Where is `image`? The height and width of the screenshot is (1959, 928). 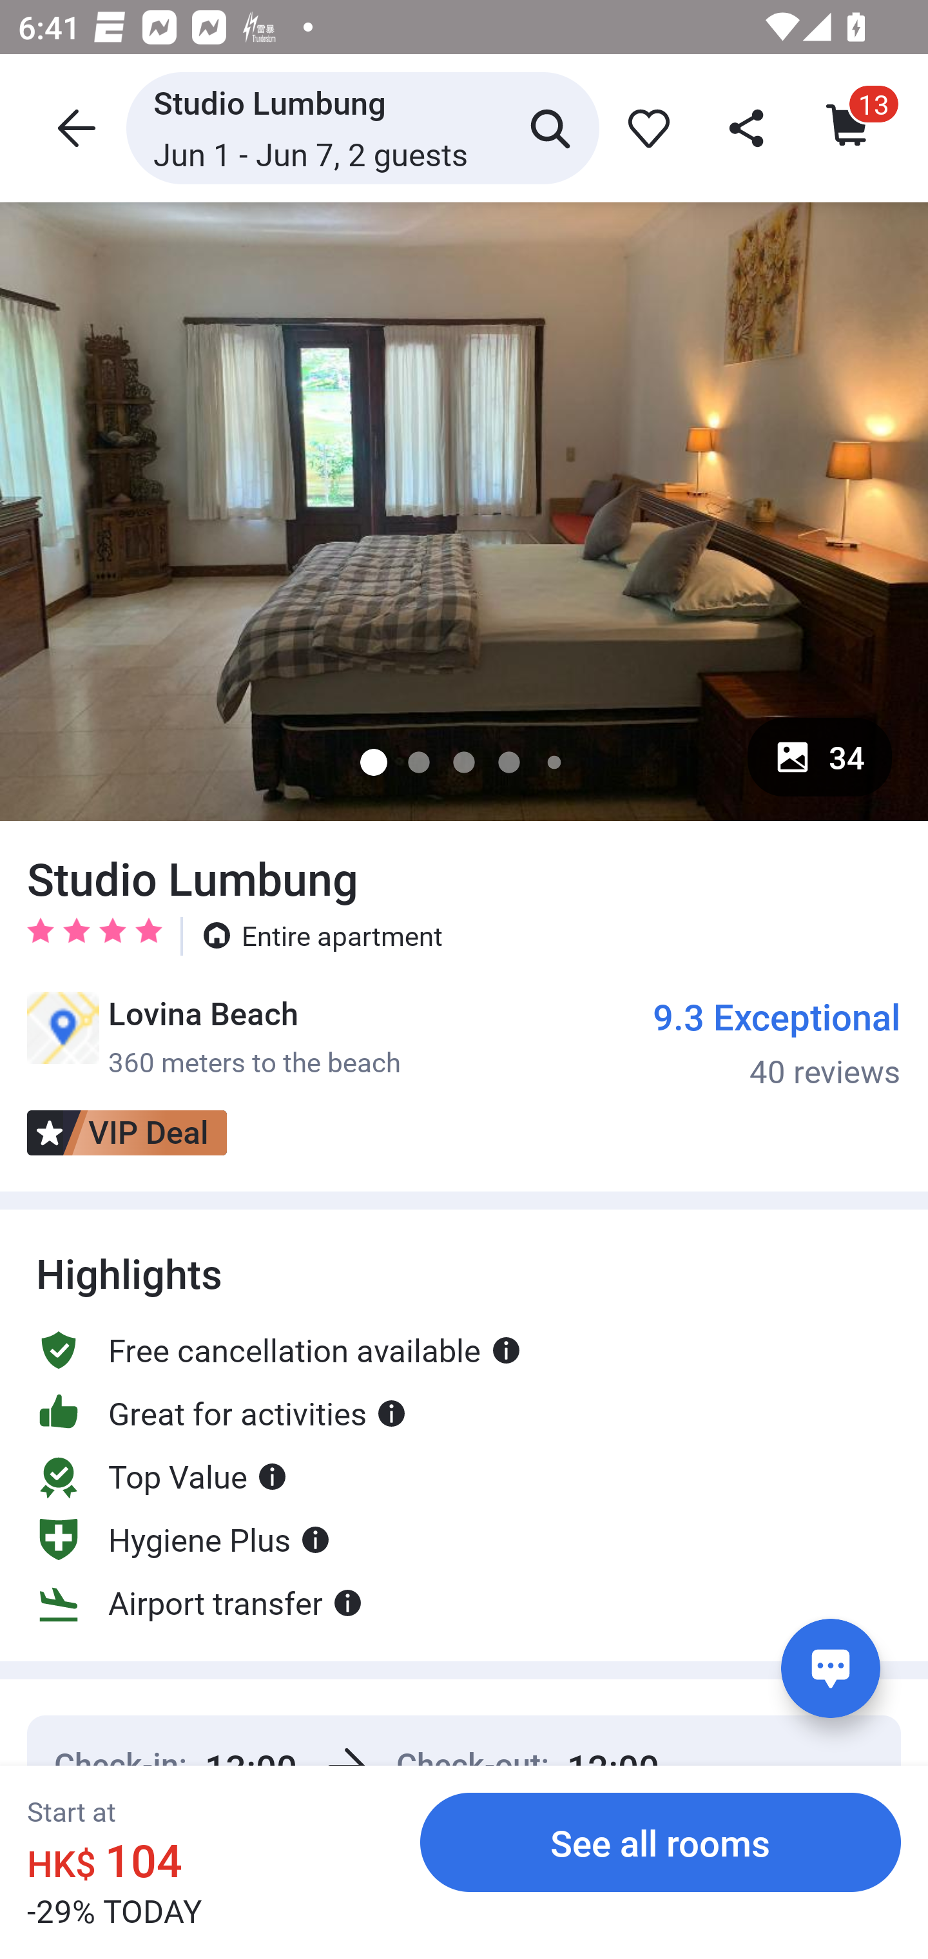 image is located at coordinates (464, 511).